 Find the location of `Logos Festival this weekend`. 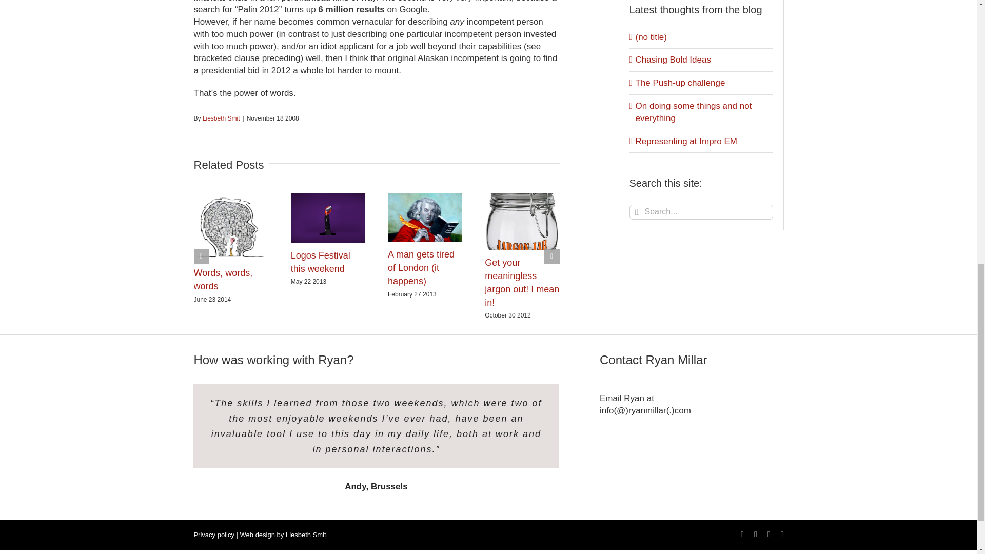

Logos Festival this weekend is located at coordinates (320, 262).